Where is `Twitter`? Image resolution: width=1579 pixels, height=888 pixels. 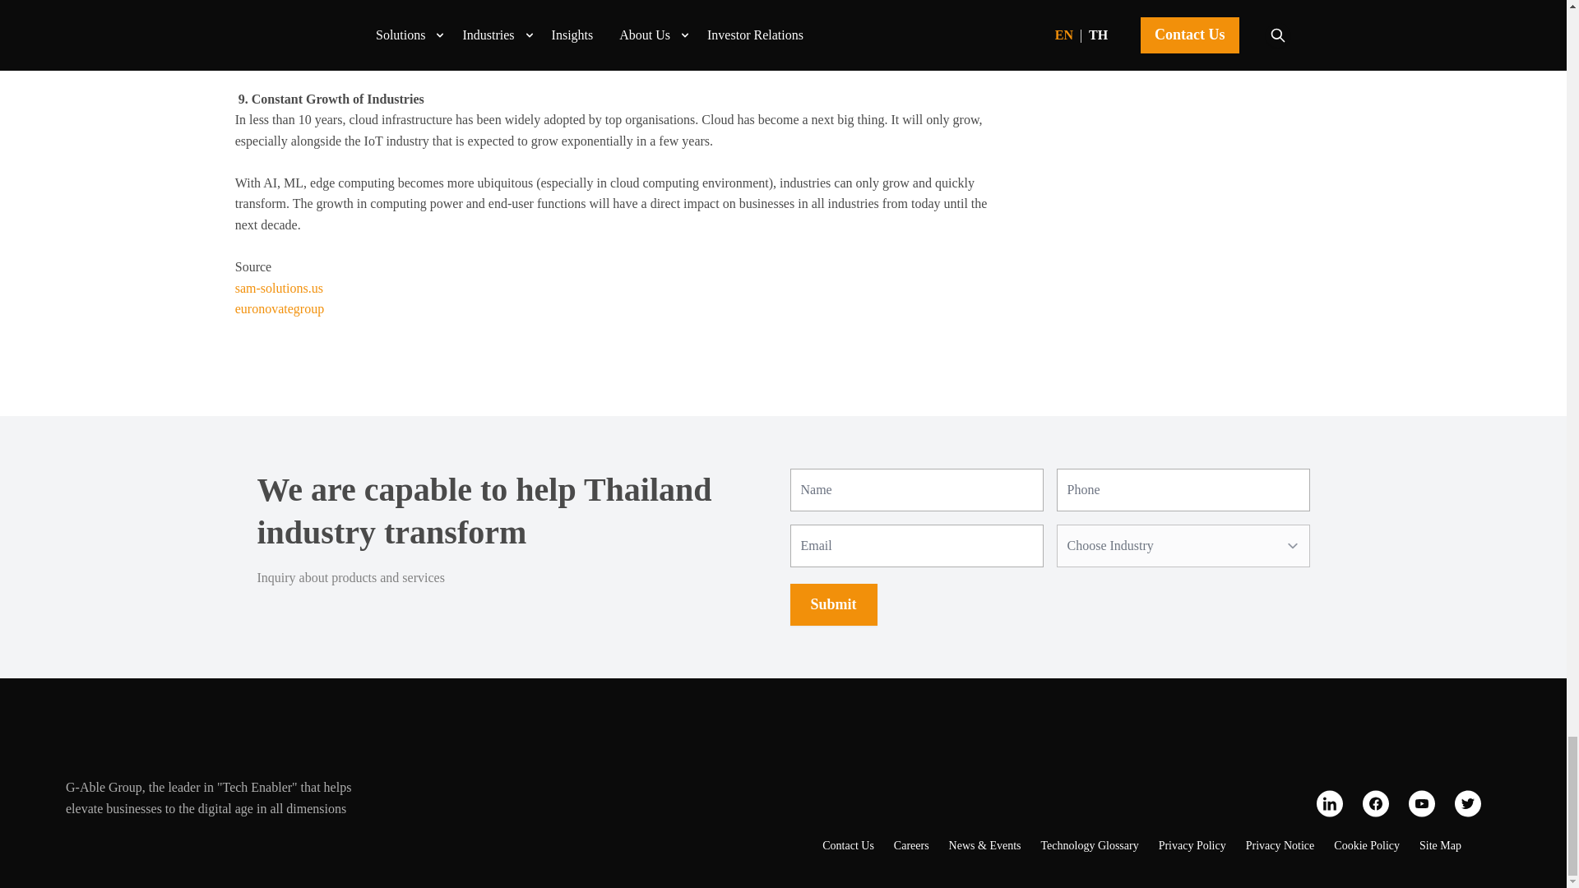 Twitter is located at coordinates (1467, 803).